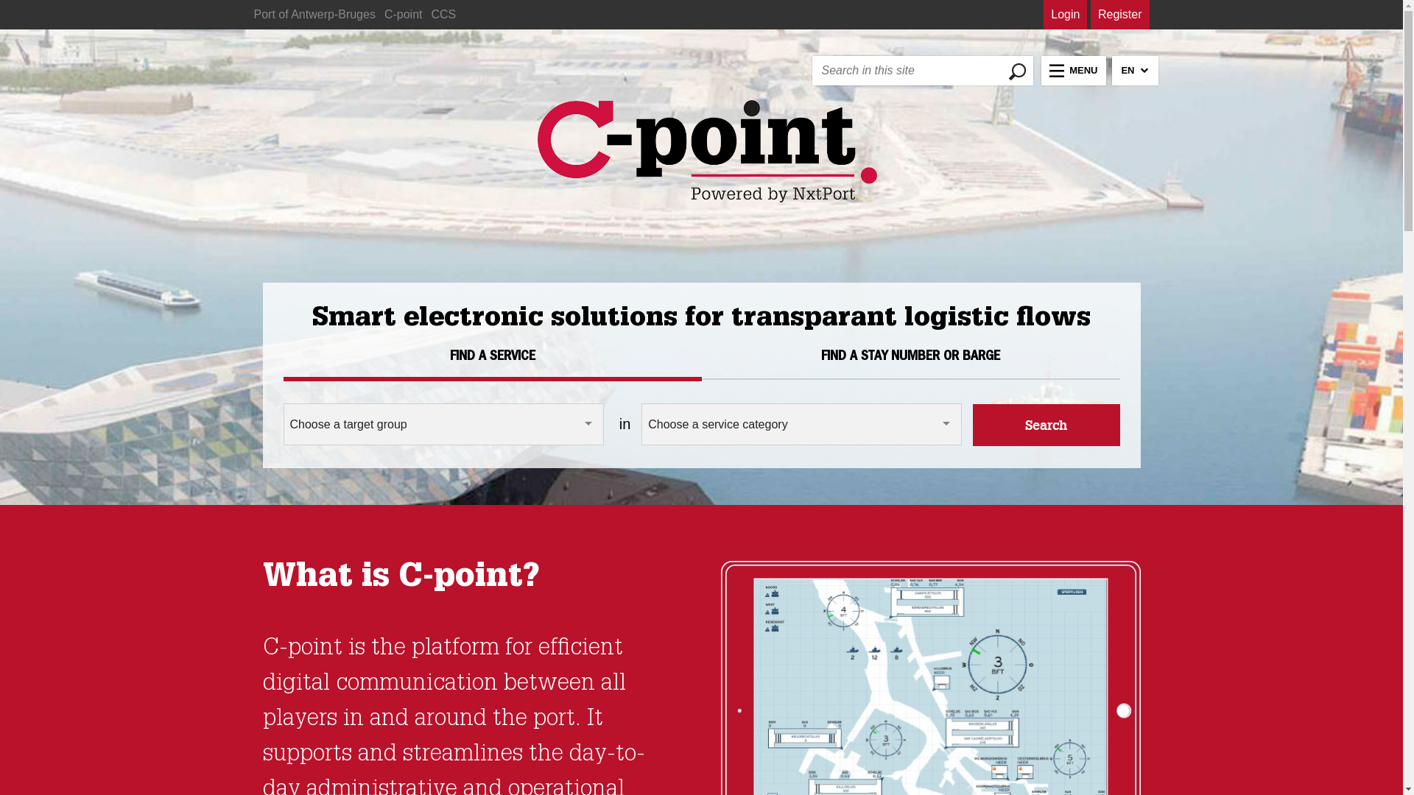 The image size is (1414, 795). What do you see at coordinates (1046, 425) in the screenshot?
I see `Search` at bounding box center [1046, 425].